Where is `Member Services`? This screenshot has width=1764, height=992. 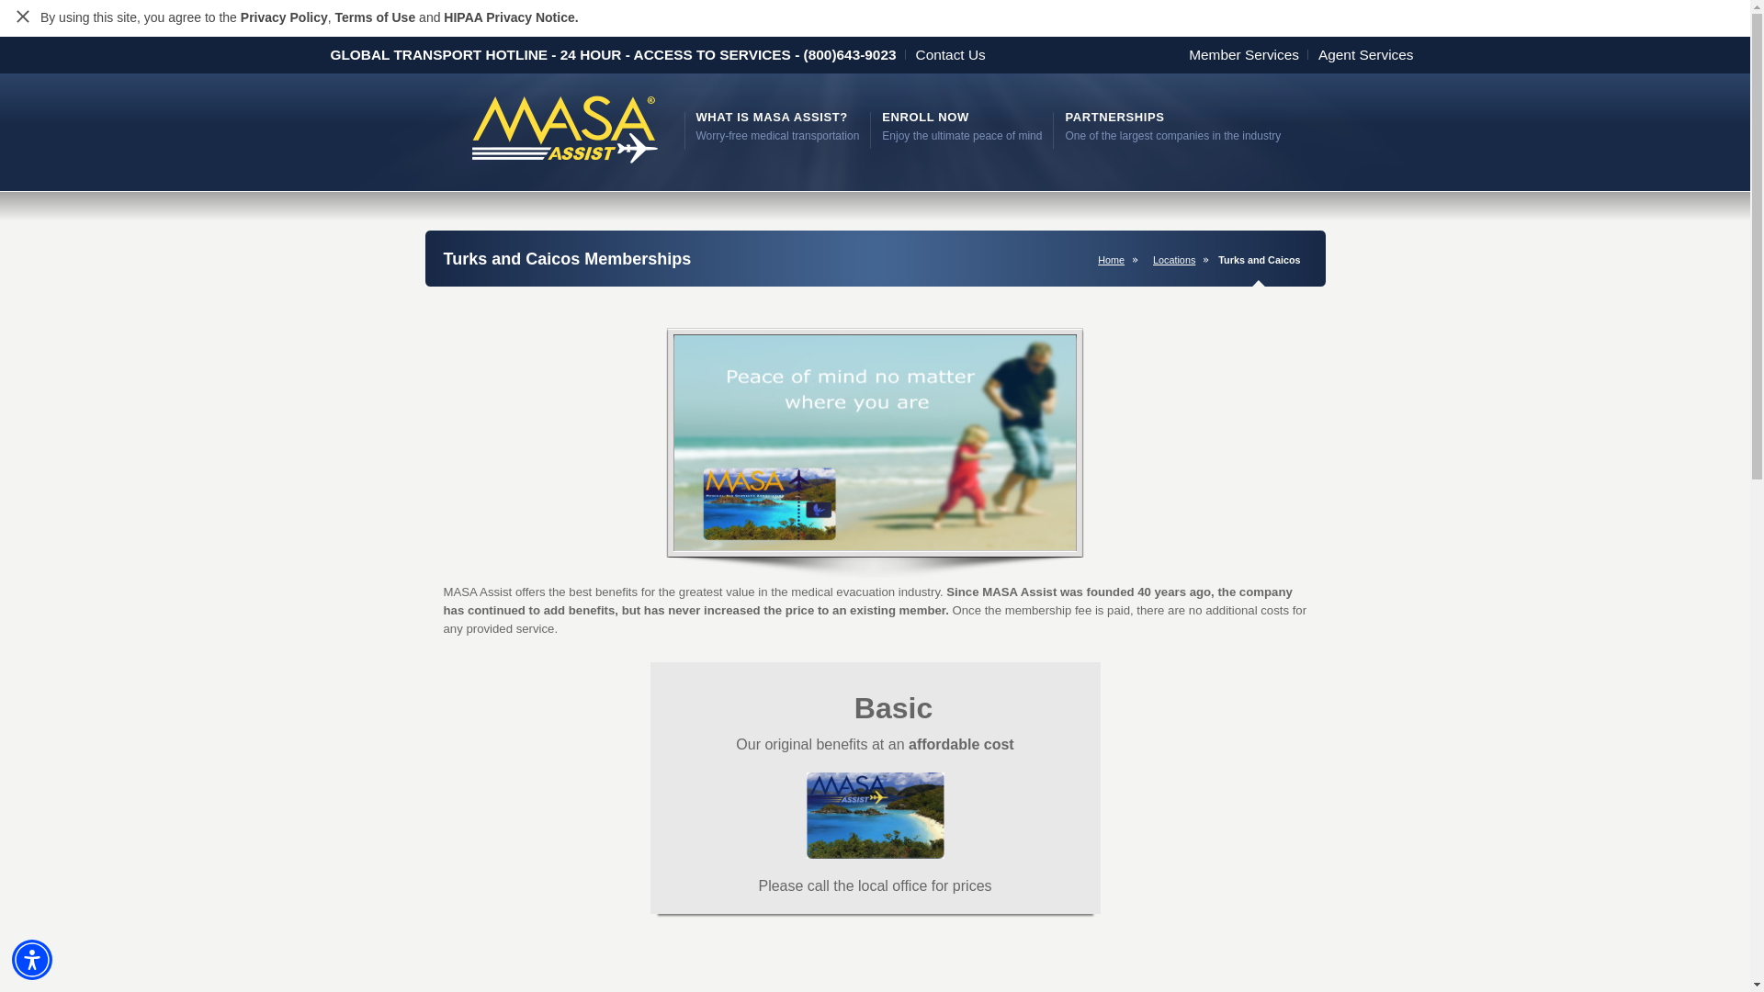 Member Services is located at coordinates (778, 126).